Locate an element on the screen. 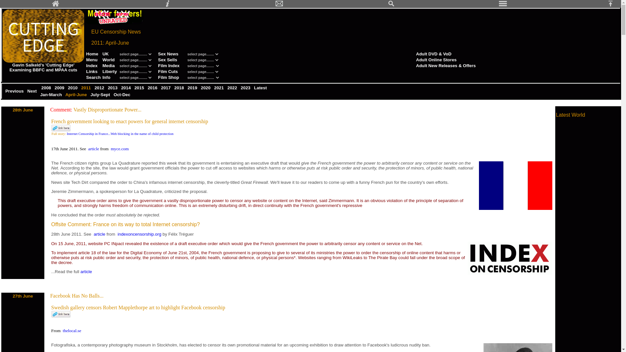  Film Cuts is located at coordinates (168, 71).